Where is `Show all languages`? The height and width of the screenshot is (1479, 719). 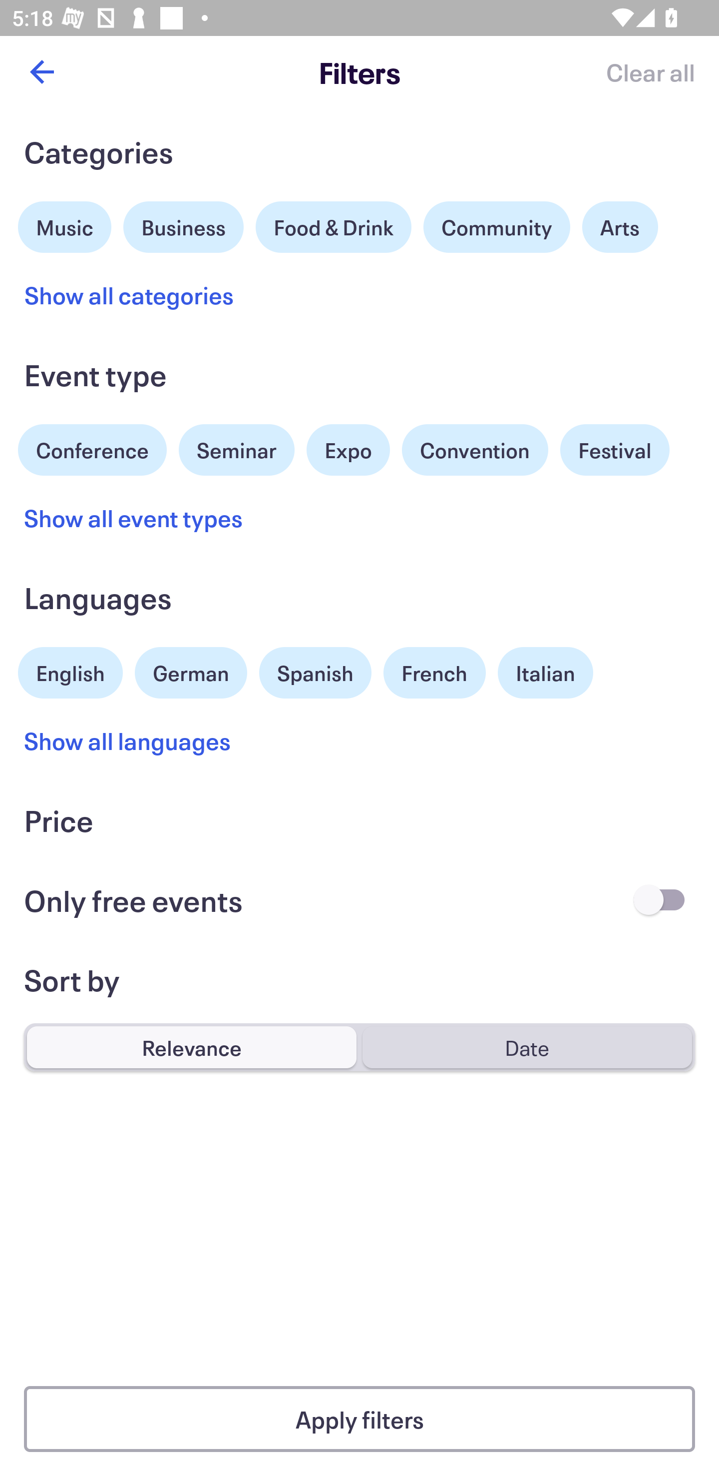
Show all languages is located at coordinates (128, 740).